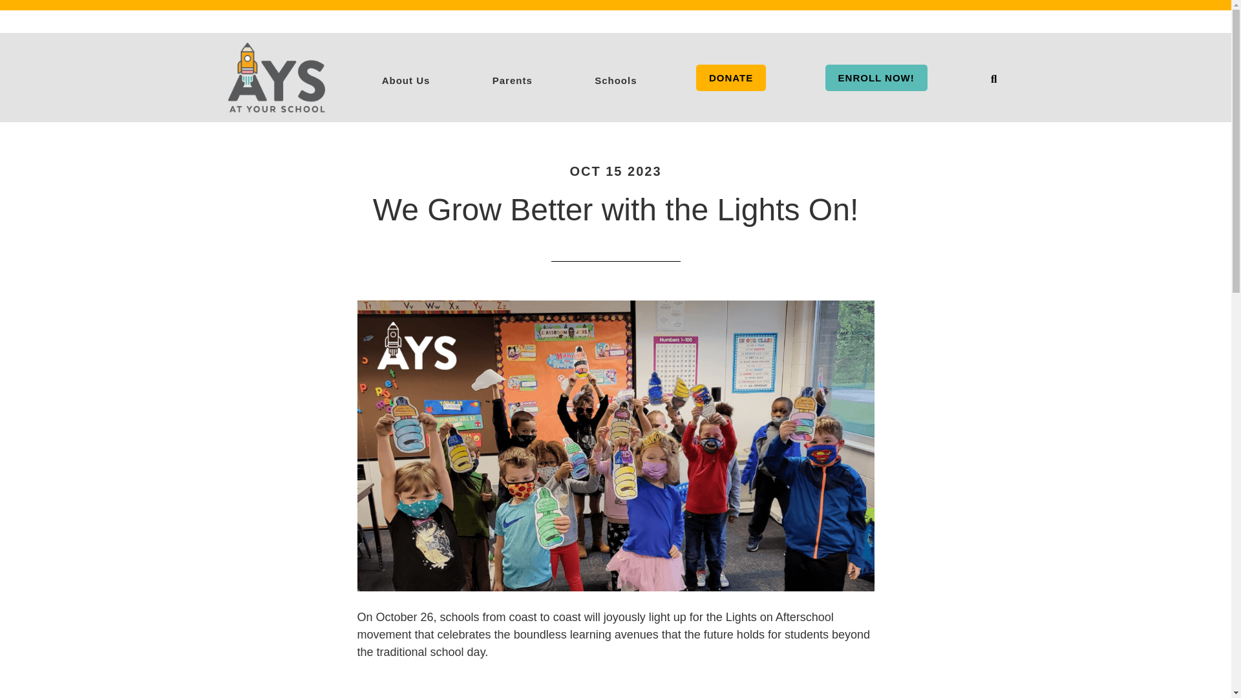  Describe the element at coordinates (406, 78) in the screenshot. I see `About Us` at that location.